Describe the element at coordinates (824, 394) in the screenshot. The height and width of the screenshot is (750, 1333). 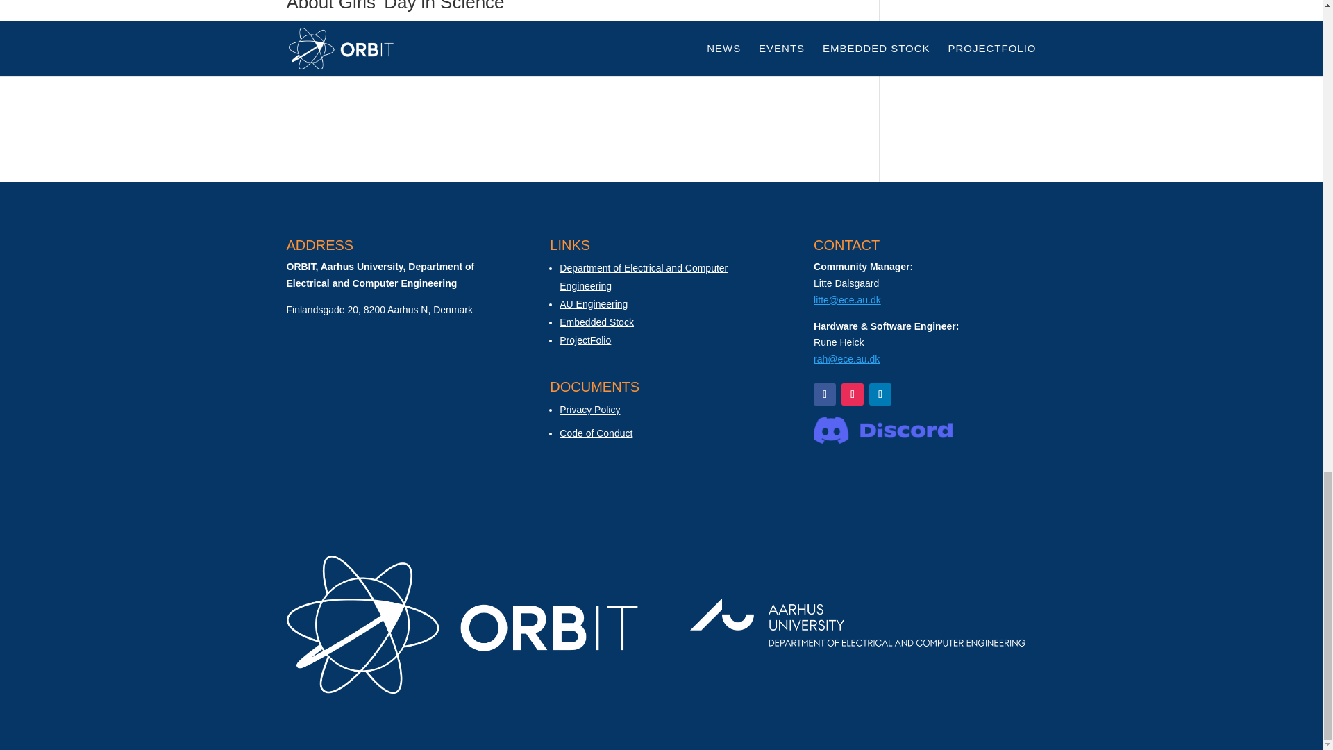
I see `Follow on Facebook` at that location.